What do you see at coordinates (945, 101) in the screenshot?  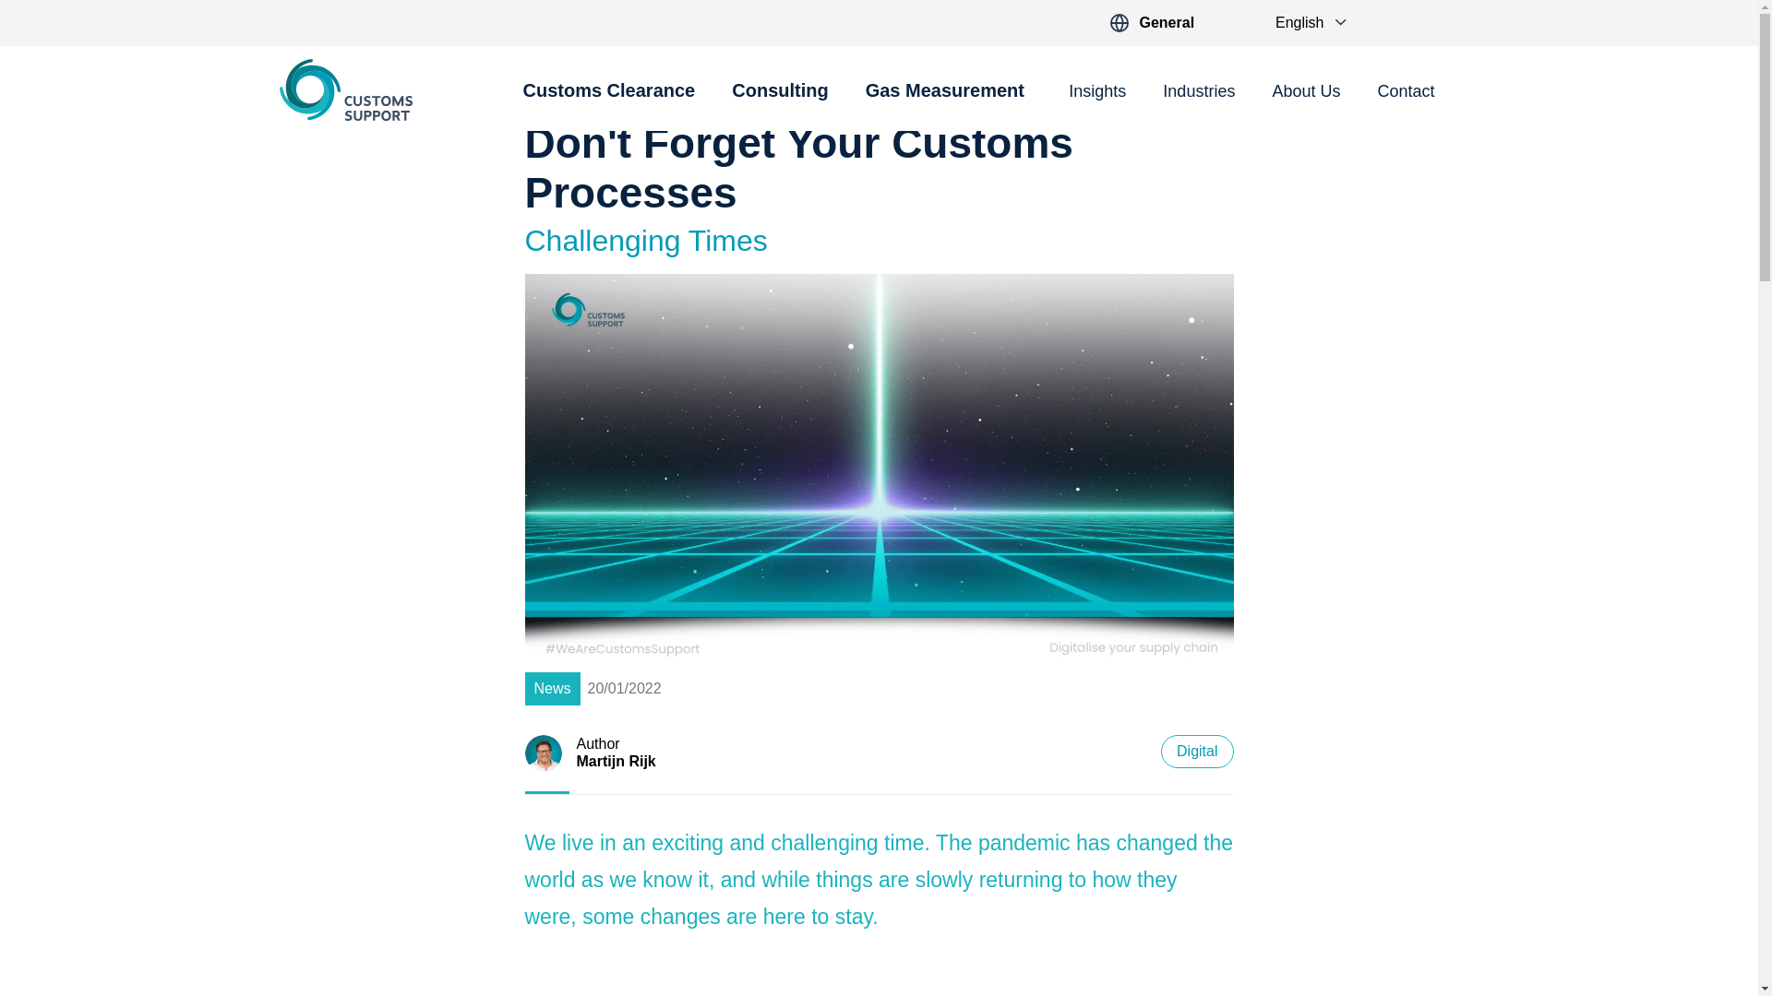 I see `Gas Measurement` at bounding box center [945, 101].